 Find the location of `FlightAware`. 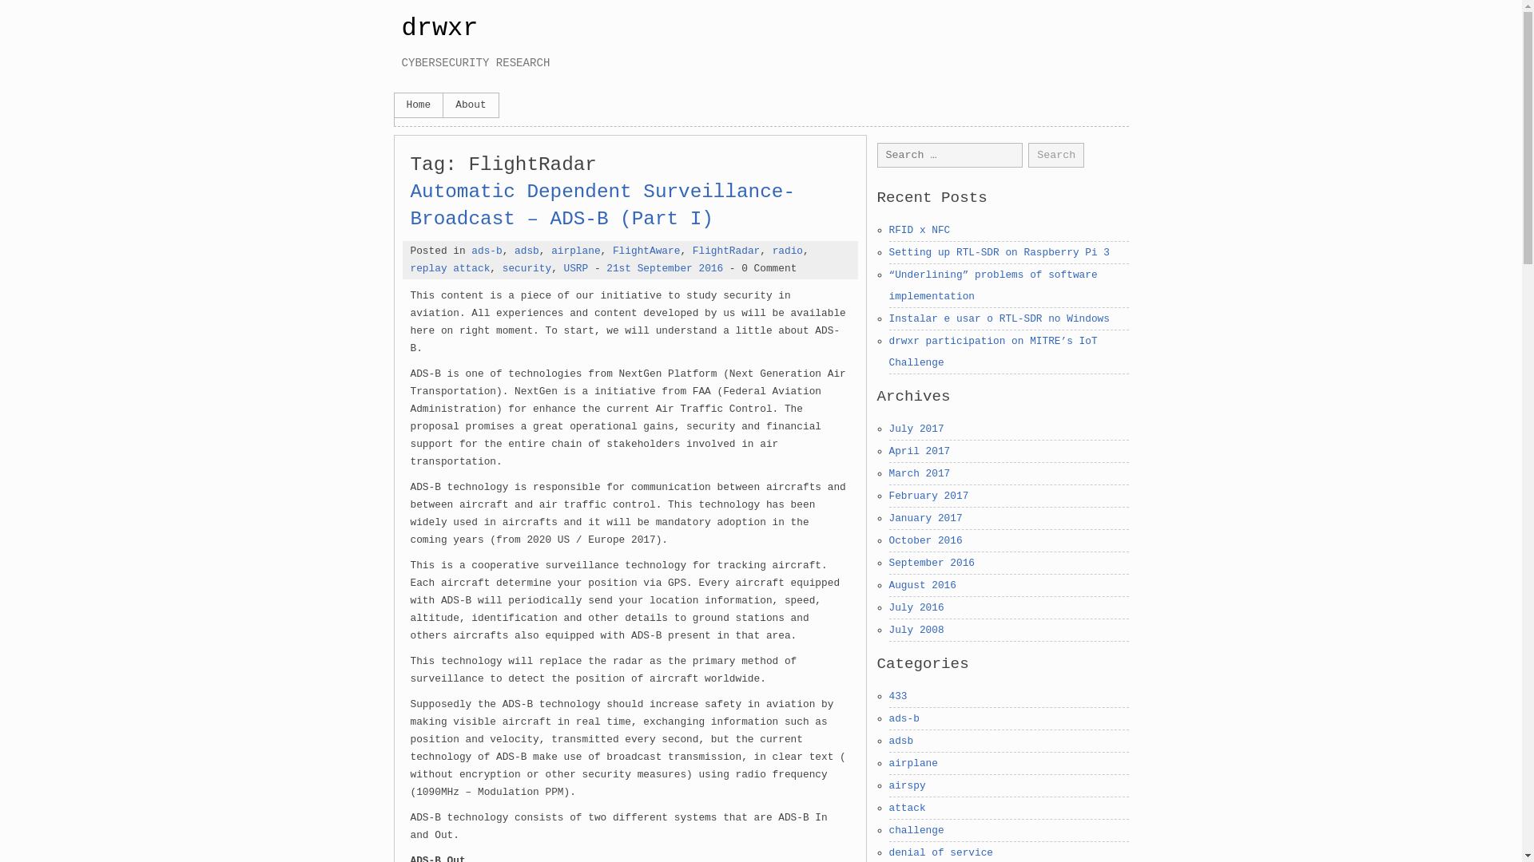

FlightAware is located at coordinates (646, 251).